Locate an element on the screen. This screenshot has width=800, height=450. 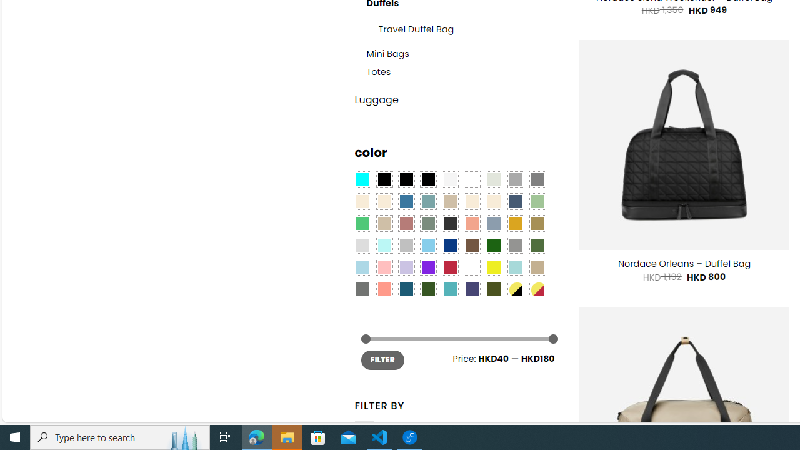
Light Taupe is located at coordinates (384, 223).